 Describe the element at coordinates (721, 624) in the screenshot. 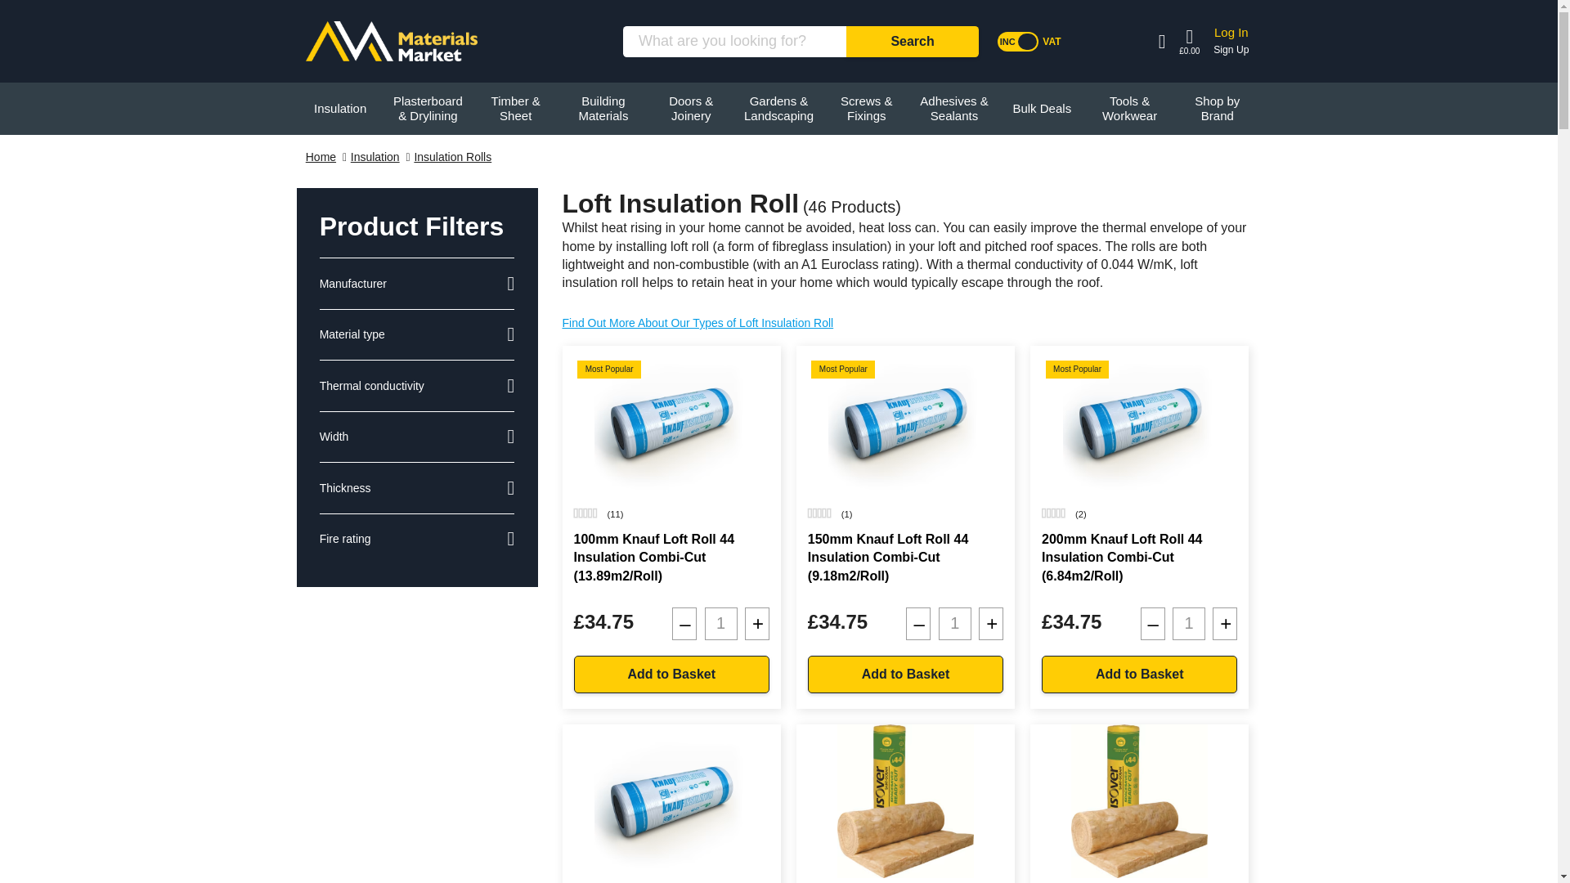

I see `1` at that location.